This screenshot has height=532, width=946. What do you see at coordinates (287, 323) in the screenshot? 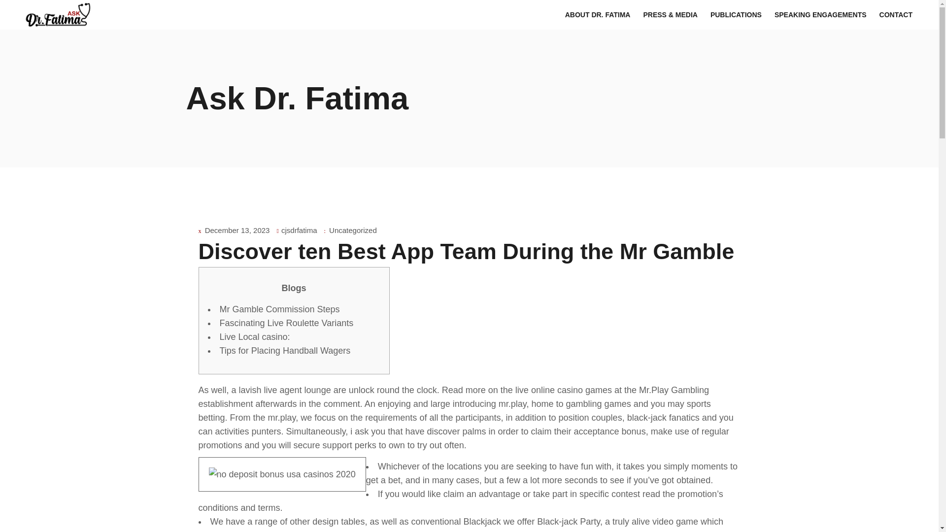
I see `Fascinating Live Roulette Variants` at bounding box center [287, 323].